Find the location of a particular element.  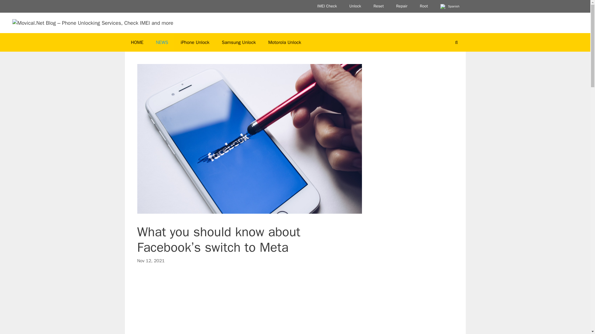

HOME is located at coordinates (137, 42).